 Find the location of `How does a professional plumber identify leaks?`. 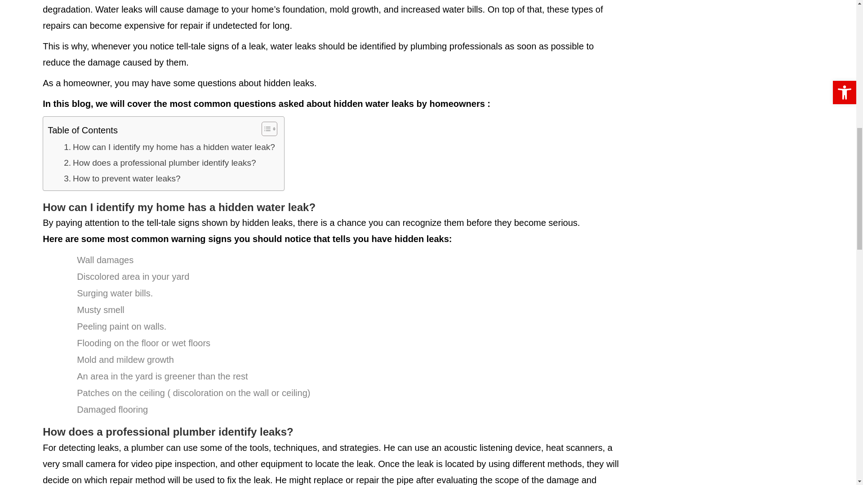

How does a professional plumber identify leaks? is located at coordinates (160, 163).